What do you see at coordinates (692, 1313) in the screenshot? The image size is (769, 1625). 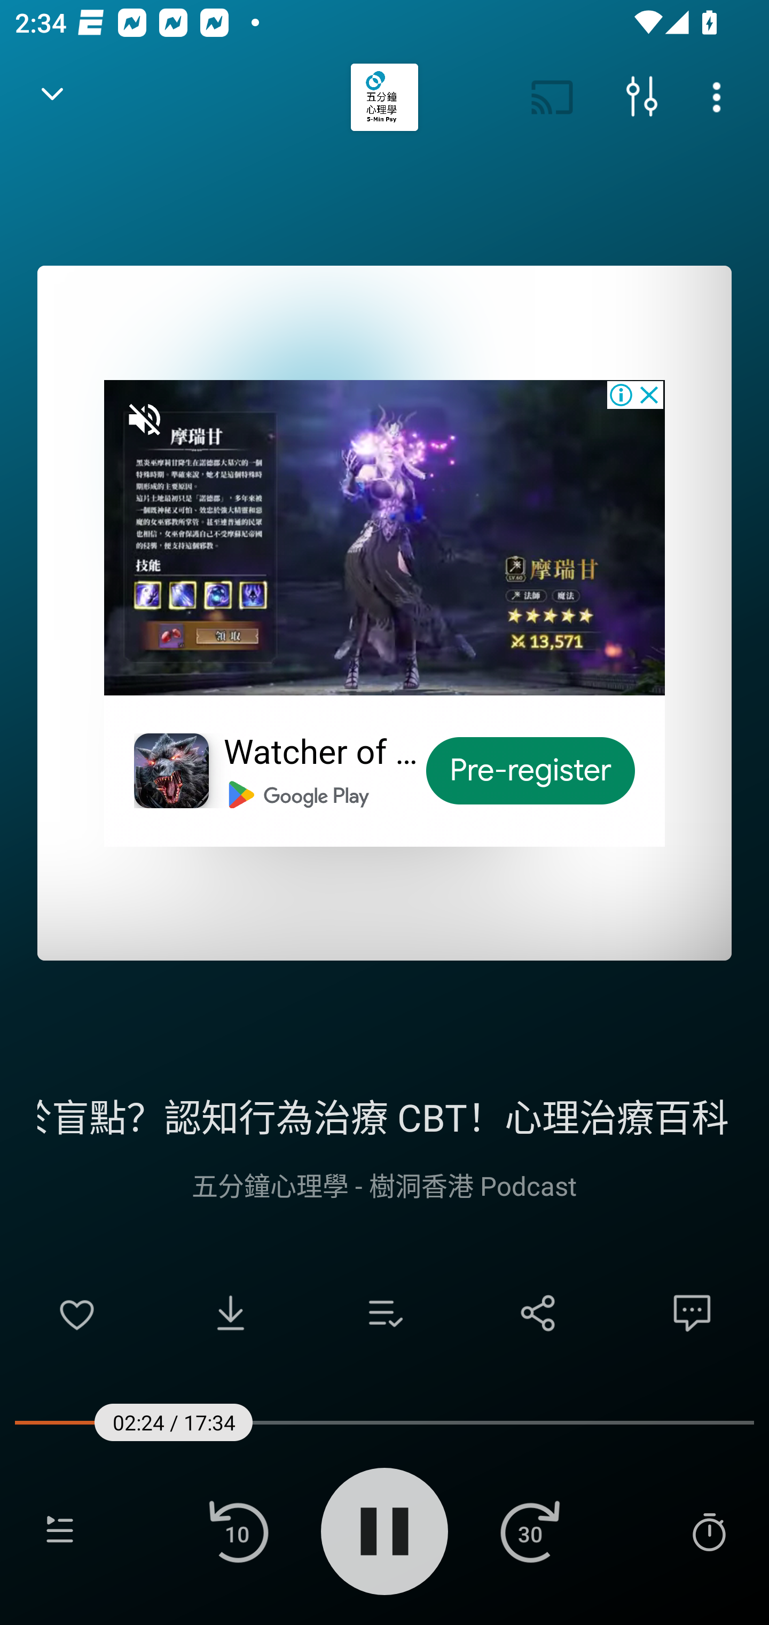 I see `Comments` at bounding box center [692, 1313].